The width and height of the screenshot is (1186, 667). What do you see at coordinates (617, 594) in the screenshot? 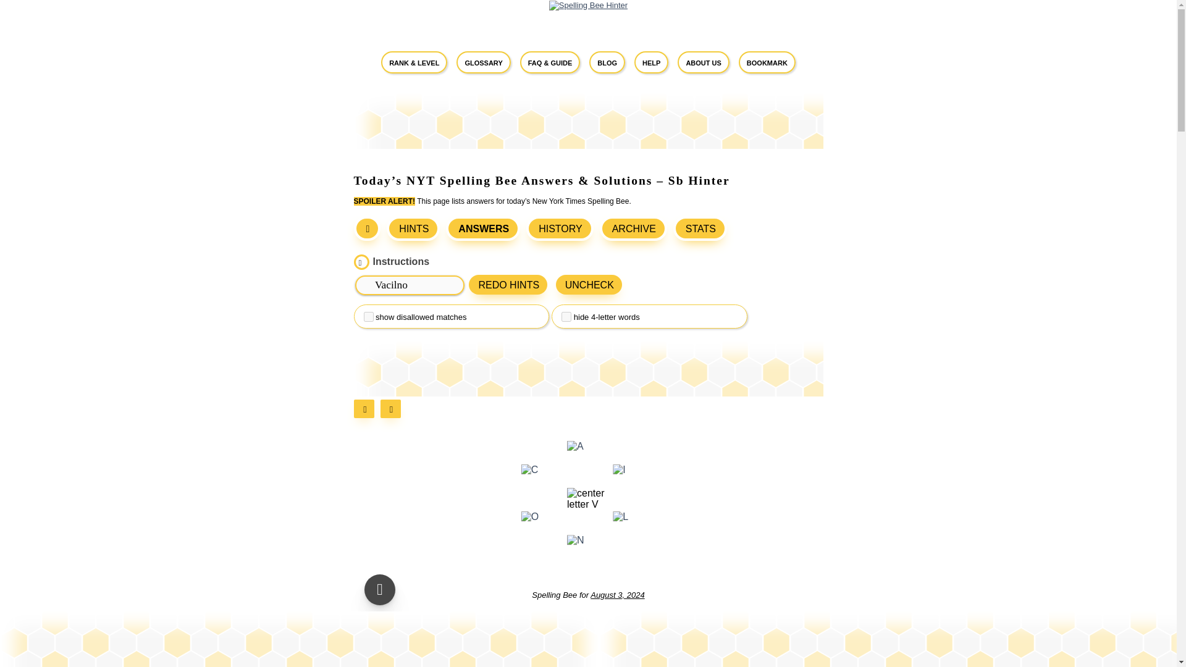
I see `August 3, 2024` at bounding box center [617, 594].